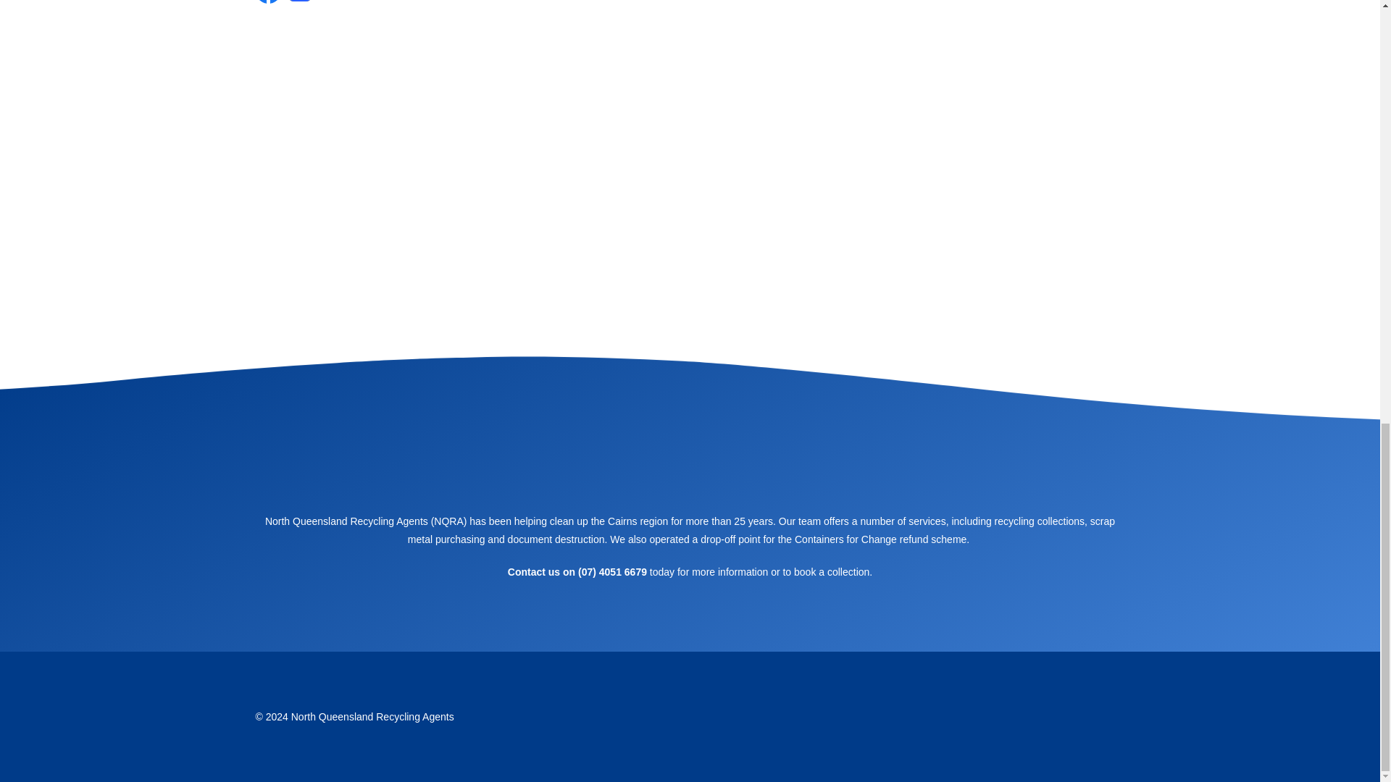 The width and height of the screenshot is (1391, 782). Describe the element at coordinates (675, 626) in the screenshot. I see `facebook` at that location.